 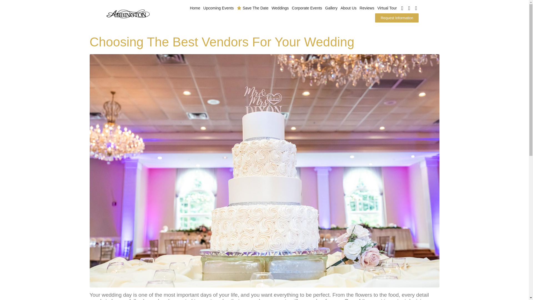 I want to click on Choosing The Best Vendors For Your Wedding, so click(x=222, y=42).